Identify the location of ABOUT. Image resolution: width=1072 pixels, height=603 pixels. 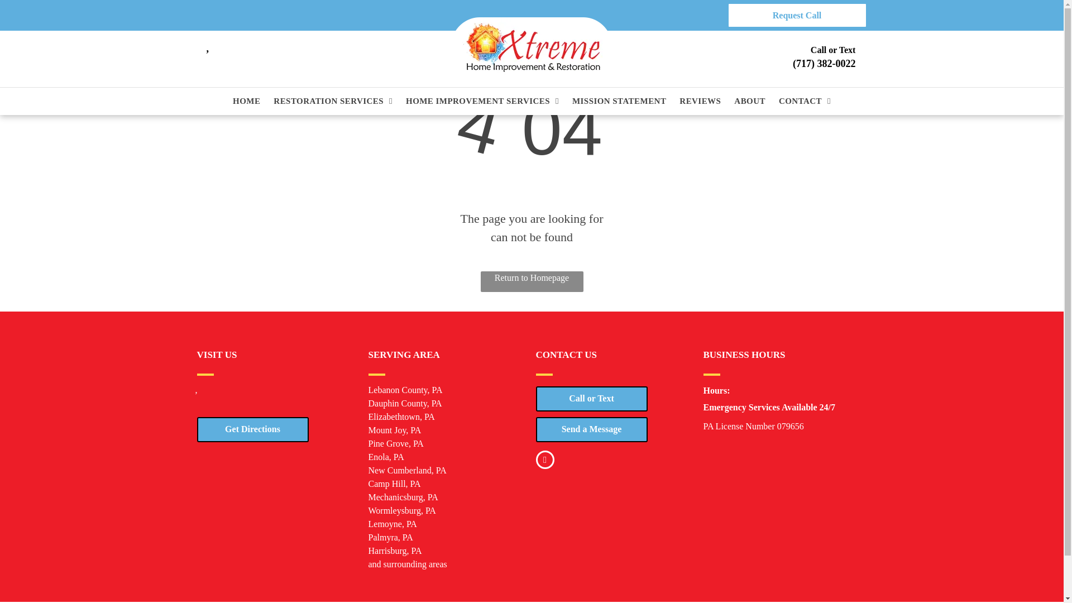
(749, 101).